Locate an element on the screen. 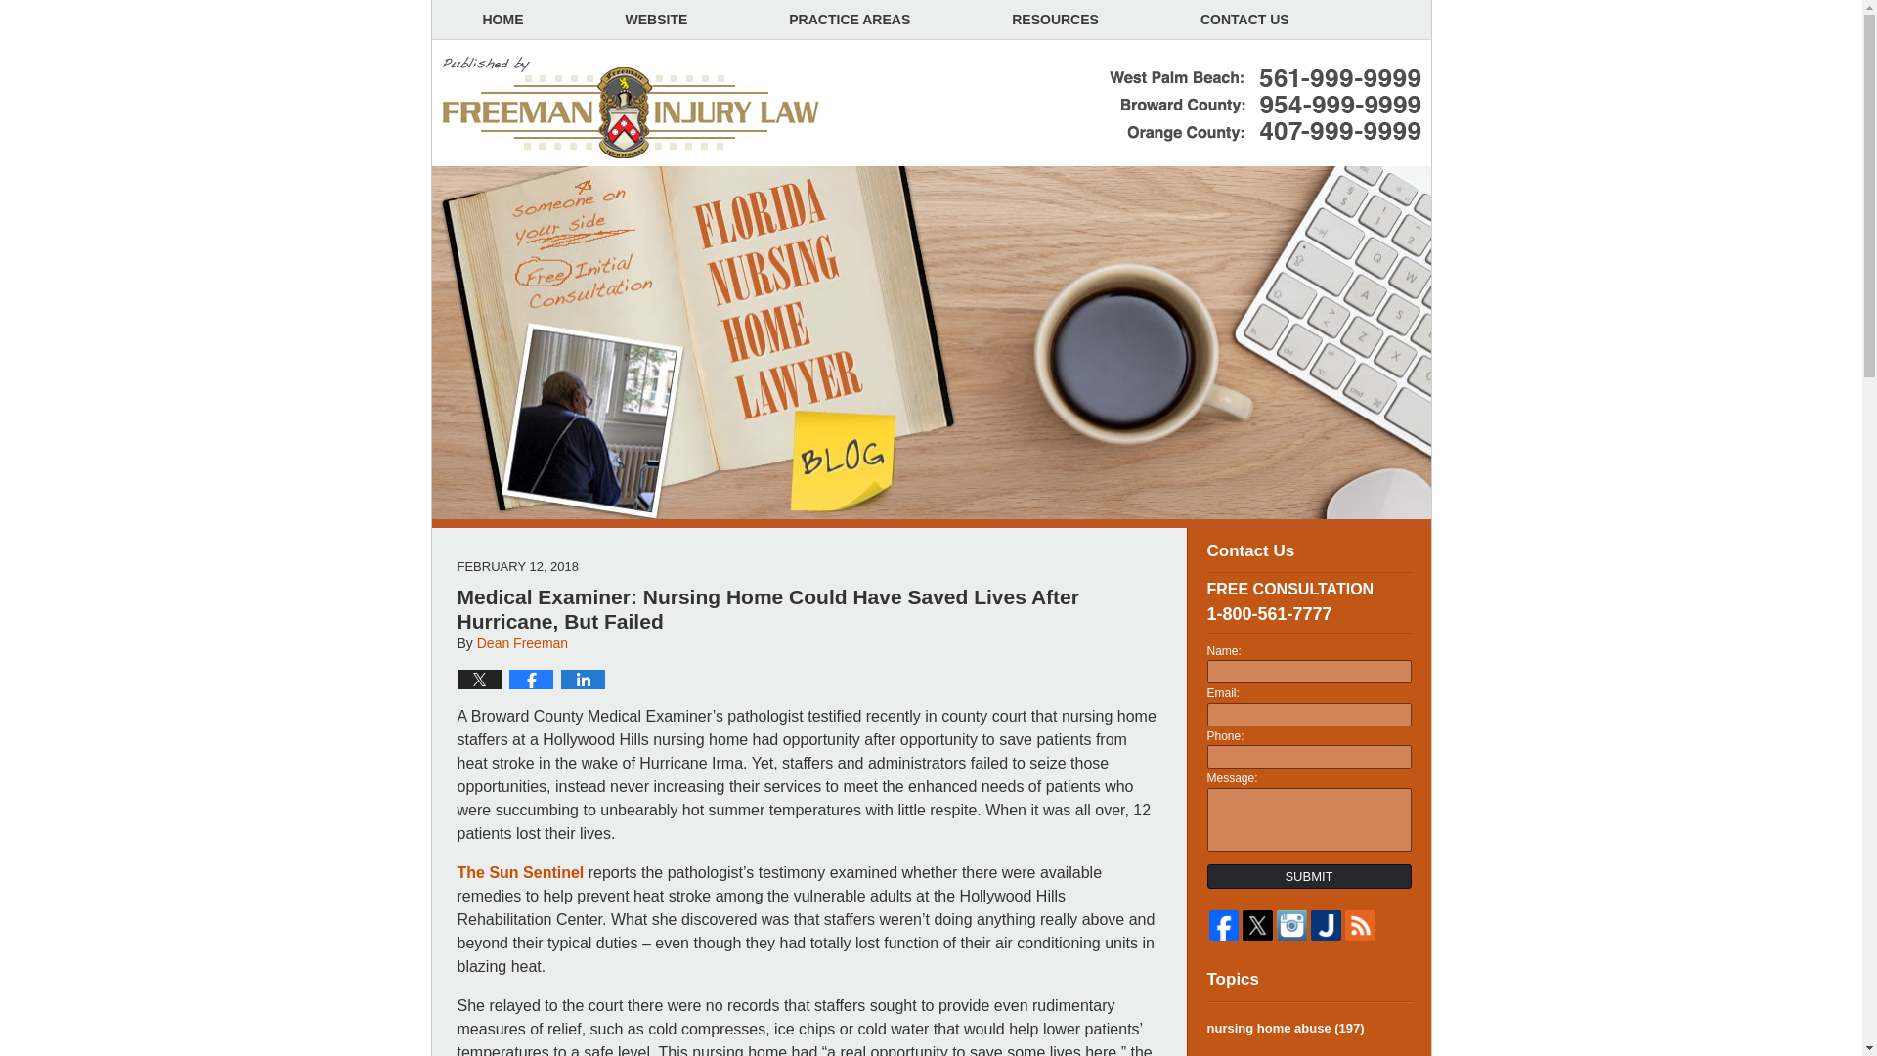  PRACTICE AREAS is located at coordinates (849, 20).